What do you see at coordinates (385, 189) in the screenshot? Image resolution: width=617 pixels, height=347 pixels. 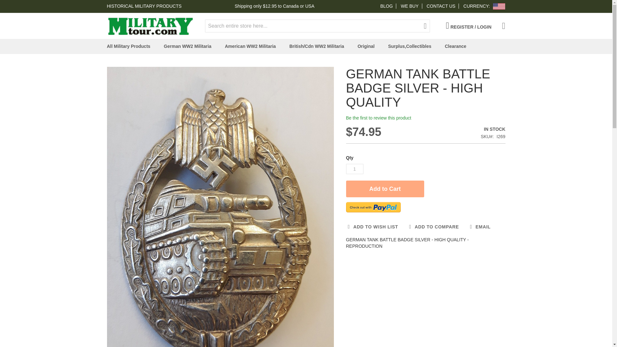 I see `Add to Cart` at bounding box center [385, 189].